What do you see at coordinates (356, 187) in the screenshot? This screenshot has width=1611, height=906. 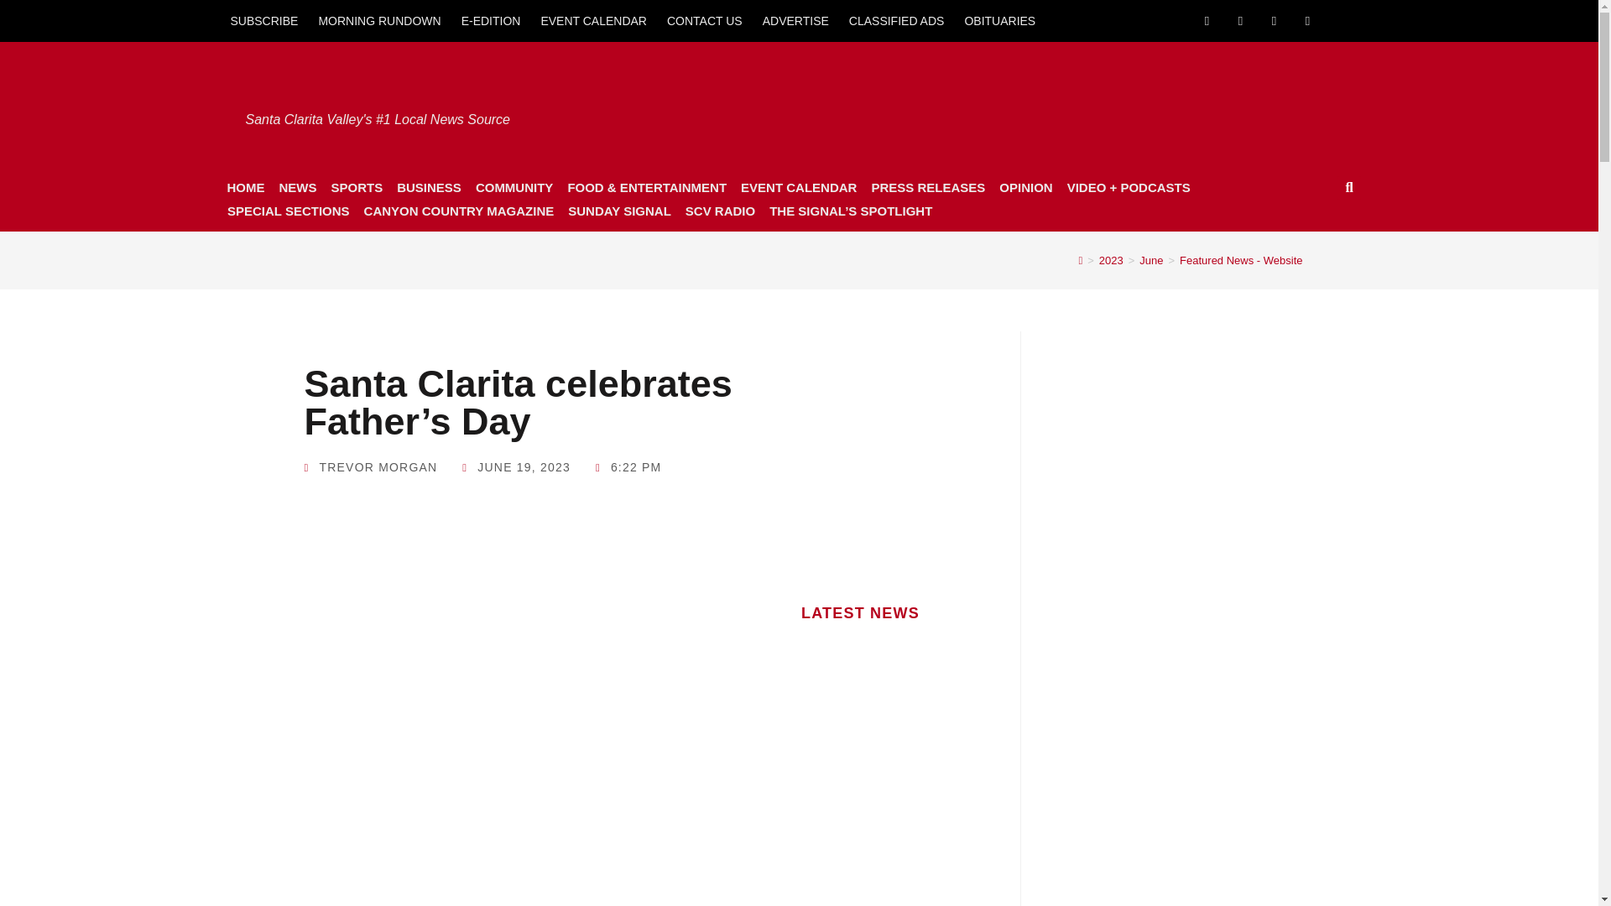 I see `SPORTS` at bounding box center [356, 187].